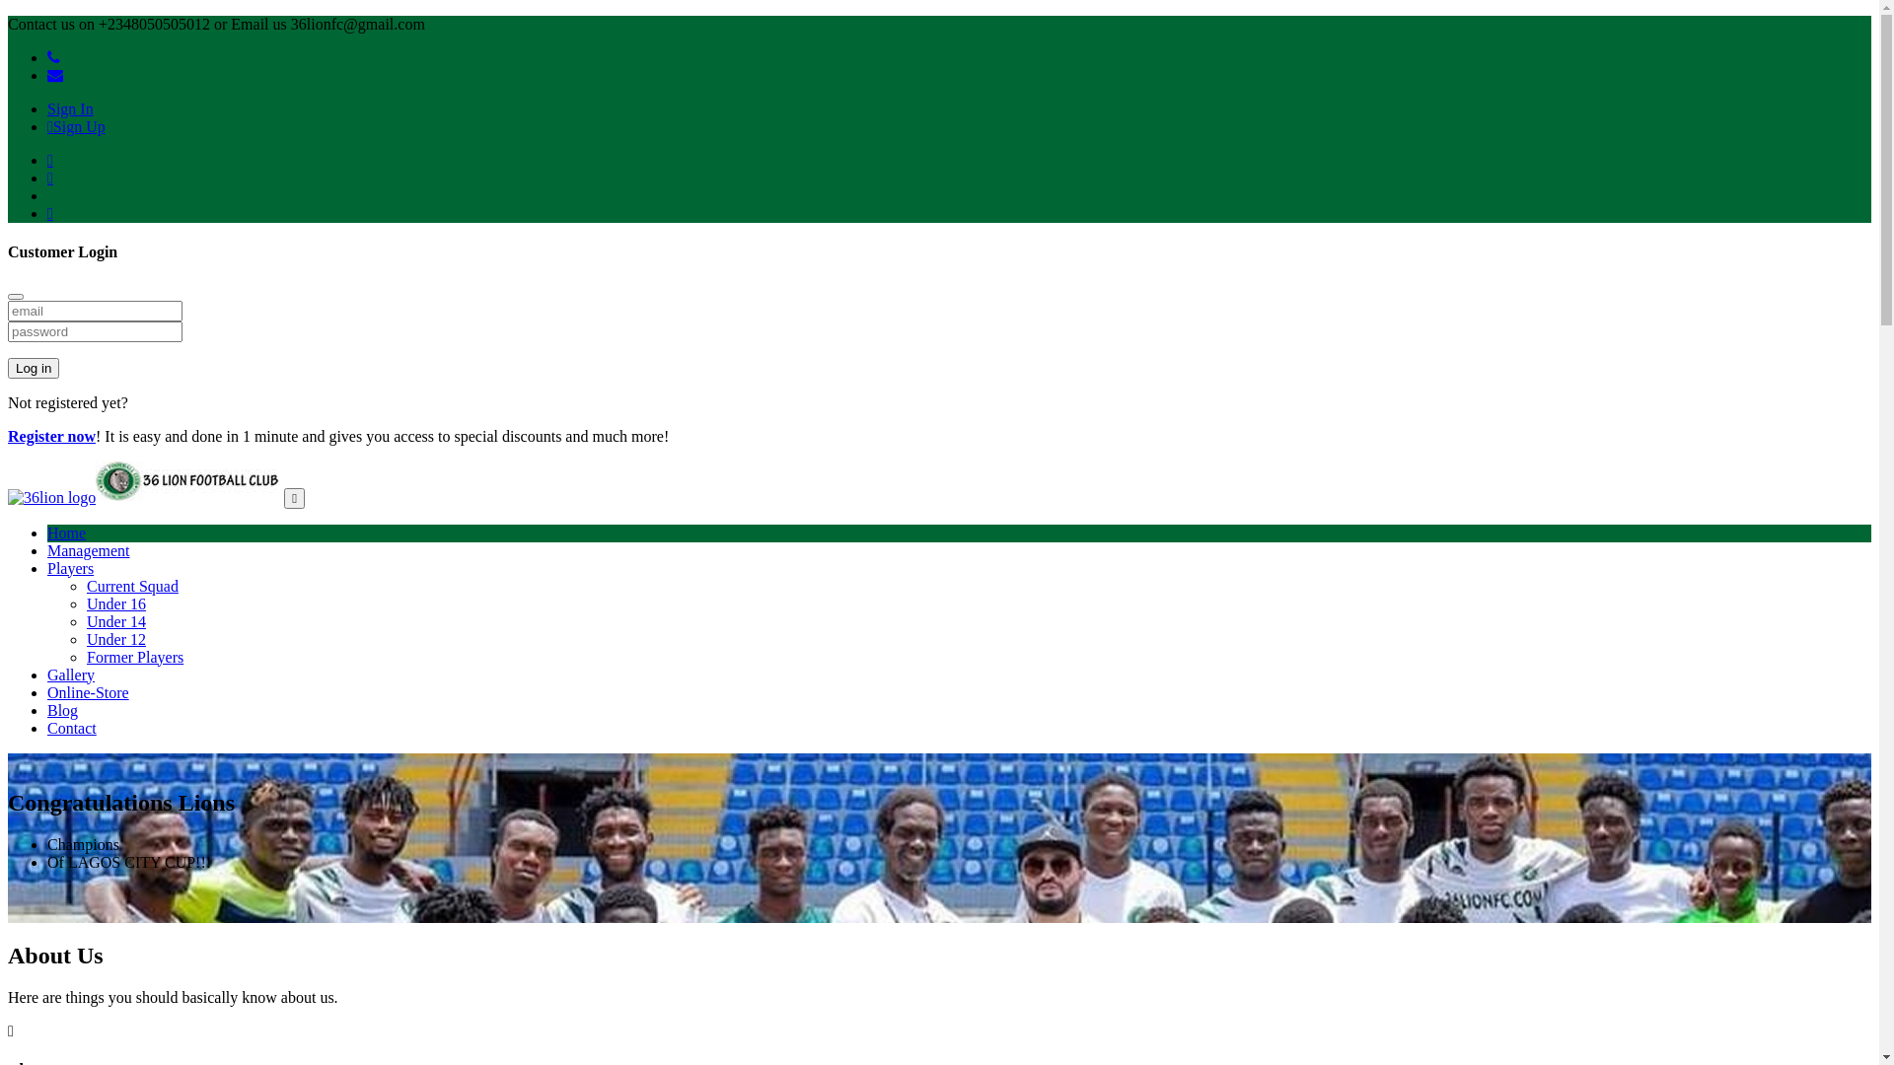 The width and height of the screenshot is (1894, 1065). I want to click on Toggle navigation, so click(294, 499).